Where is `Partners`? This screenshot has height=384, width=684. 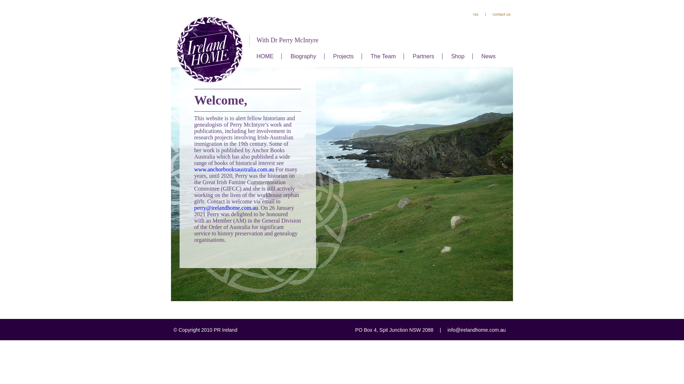 Partners is located at coordinates (424, 56).